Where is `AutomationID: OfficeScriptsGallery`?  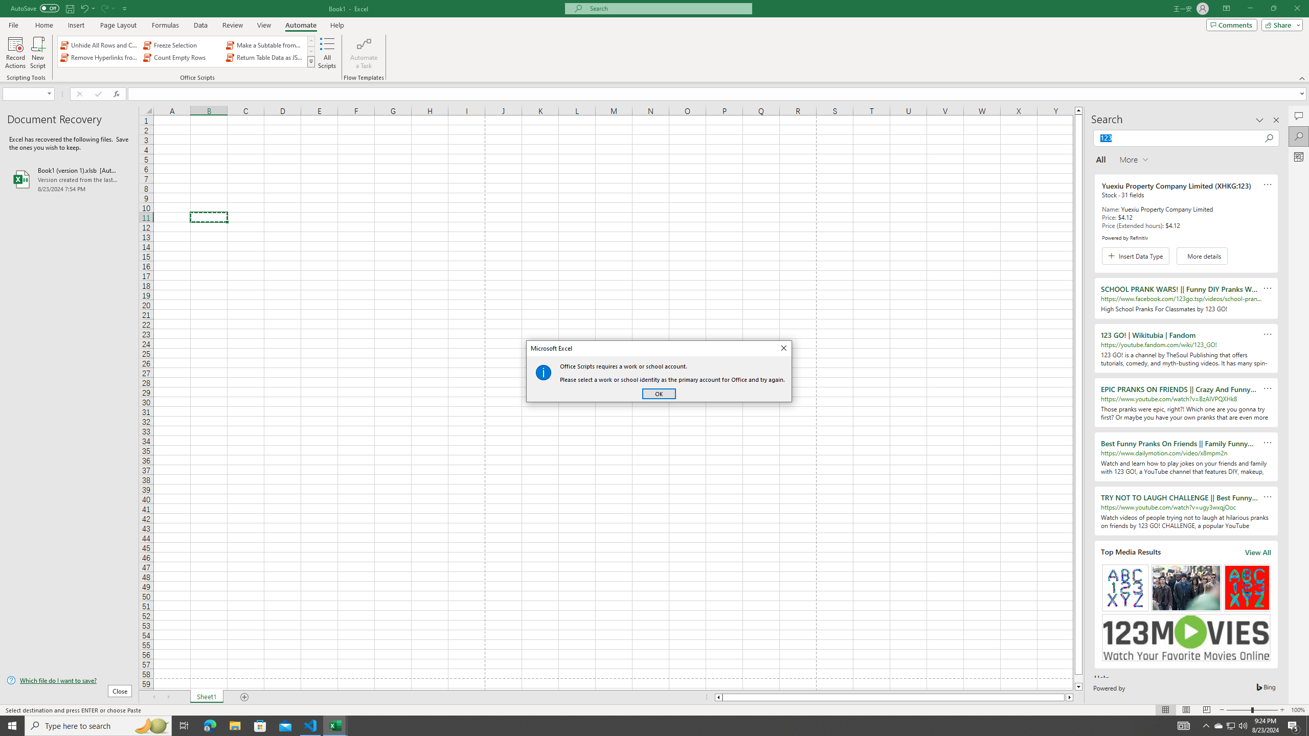
AutomationID: OfficeScriptsGallery is located at coordinates (186, 52).